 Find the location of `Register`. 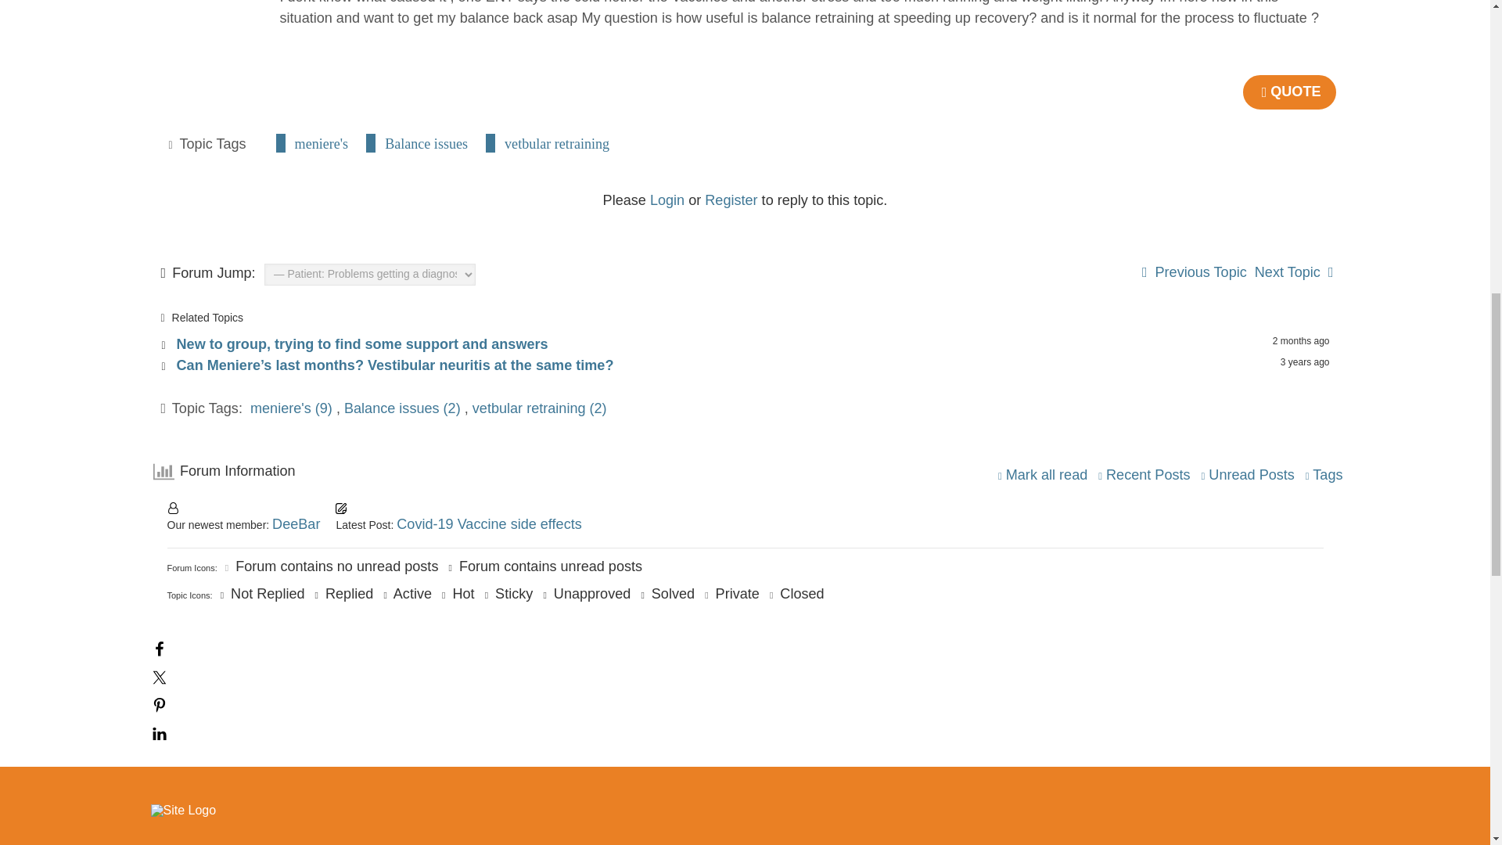

Register is located at coordinates (731, 200).